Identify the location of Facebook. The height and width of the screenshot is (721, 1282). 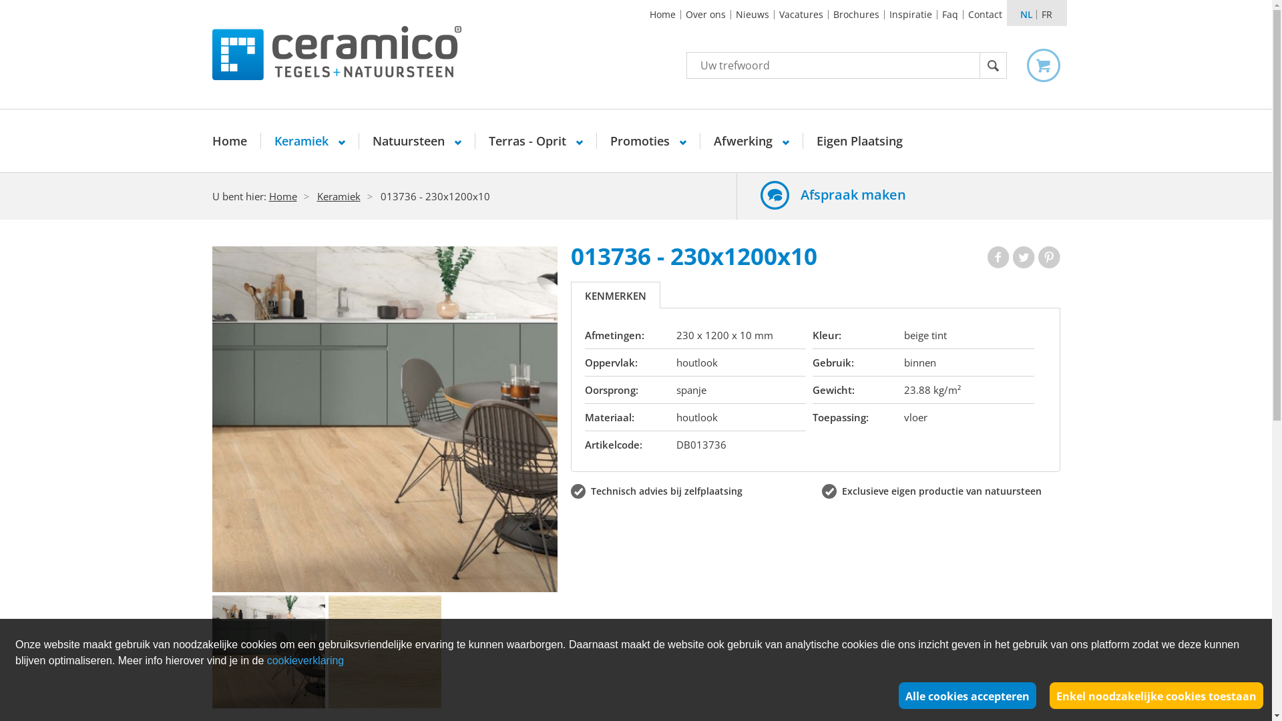
(998, 258).